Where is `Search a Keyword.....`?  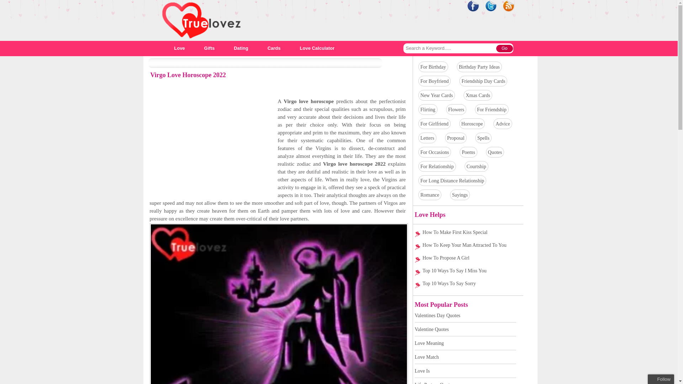 Search a Keyword..... is located at coordinates (450, 48).